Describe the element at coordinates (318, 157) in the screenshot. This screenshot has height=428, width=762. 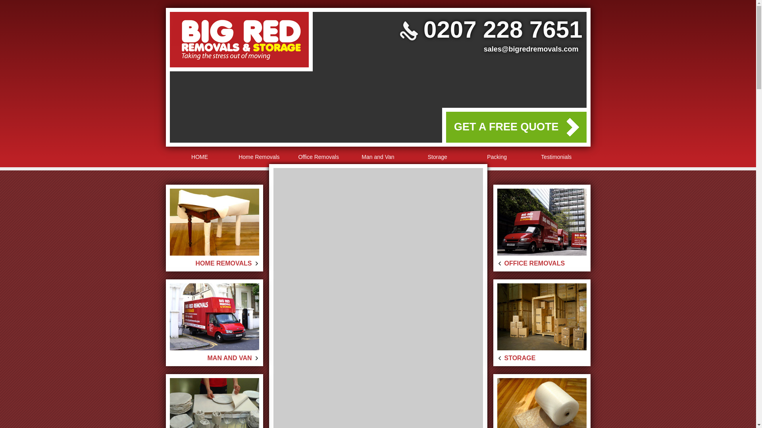
I see `Office Removals` at that location.